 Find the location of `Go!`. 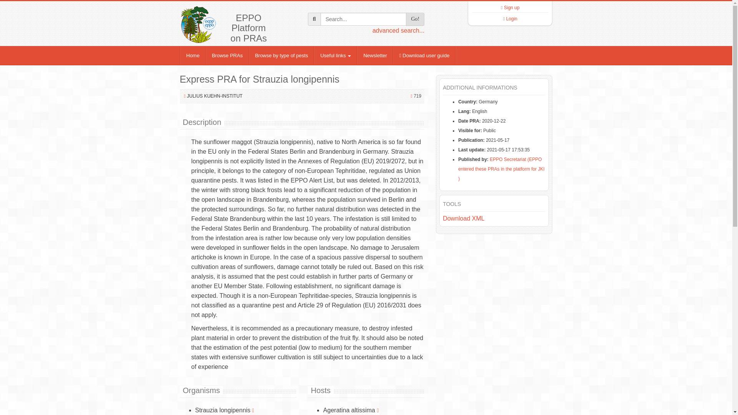

Go! is located at coordinates (415, 19).